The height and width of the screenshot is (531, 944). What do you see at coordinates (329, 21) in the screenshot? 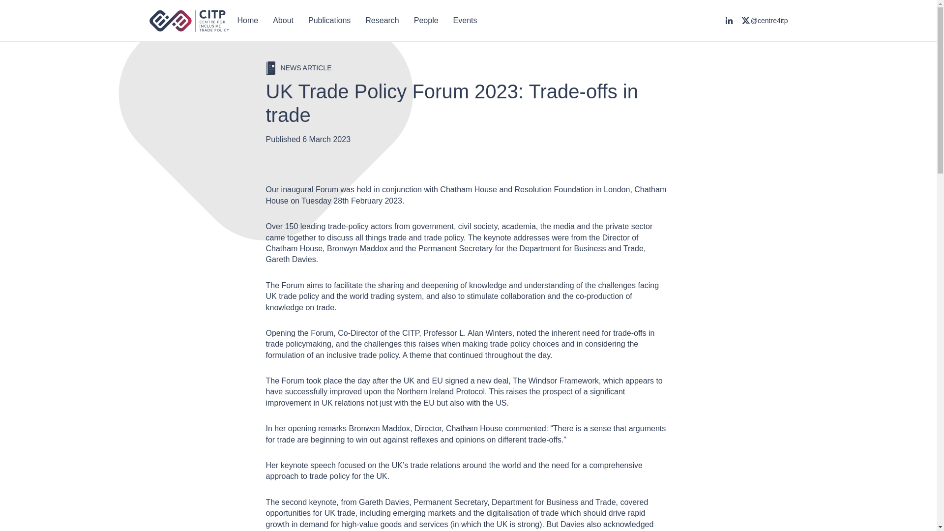
I see `Publications` at bounding box center [329, 21].